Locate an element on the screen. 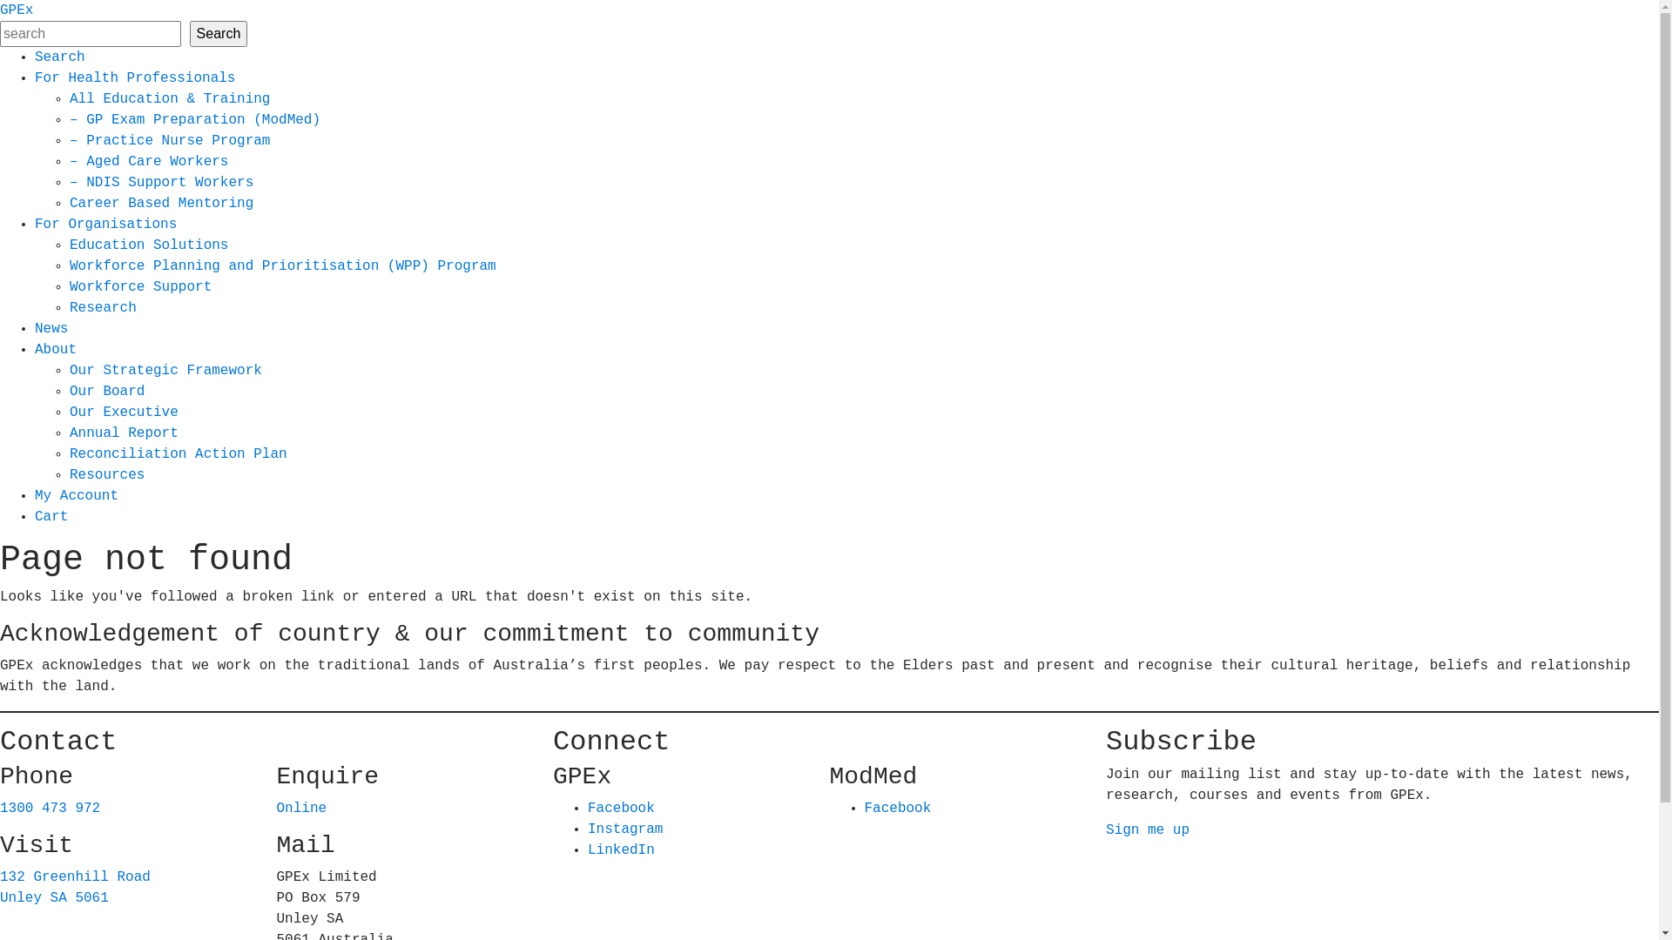 This screenshot has height=940, width=1672. About is located at coordinates (56, 350).